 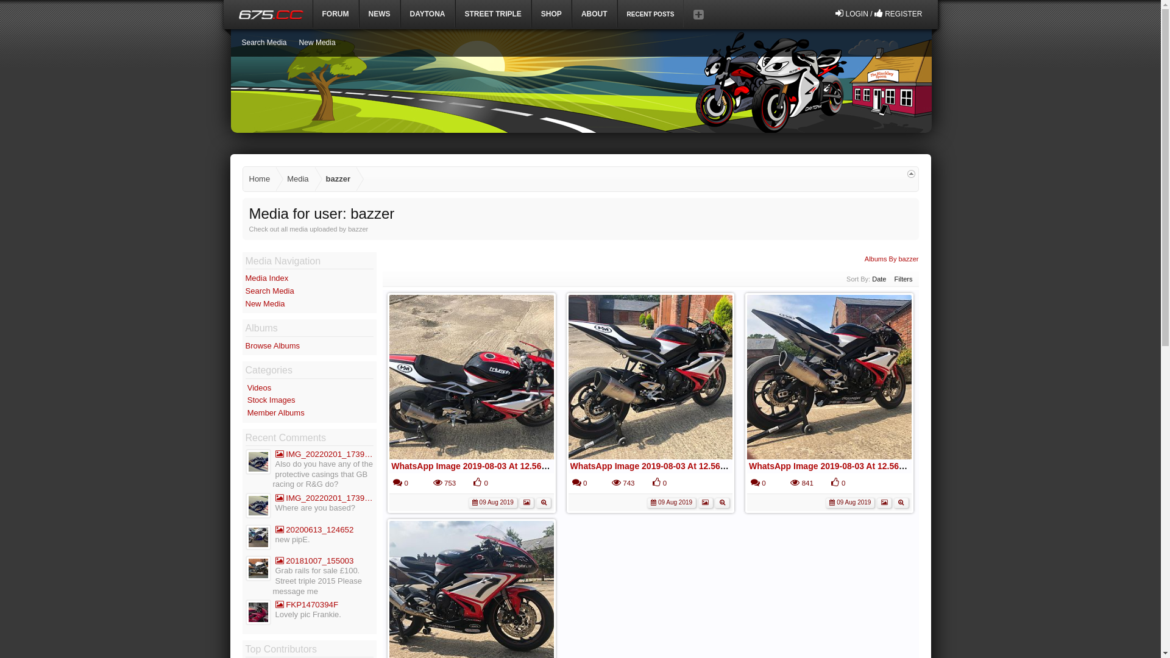 What do you see at coordinates (756, 483) in the screenshot?
I see `Comments` at bounding box center [756, 483].